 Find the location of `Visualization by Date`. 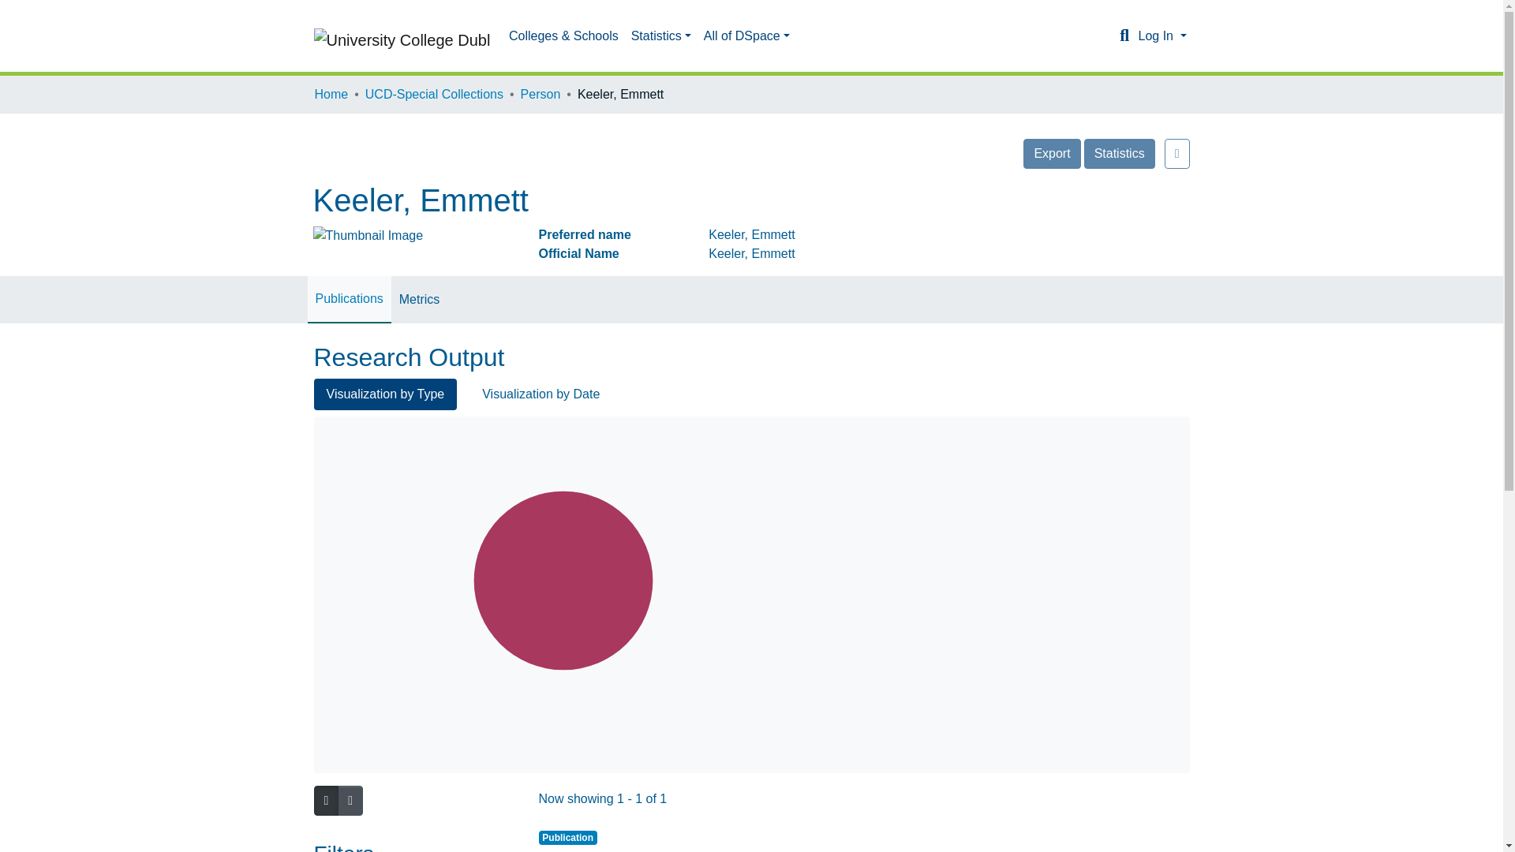

Visualization by Date is located at coordinates (541, 394).